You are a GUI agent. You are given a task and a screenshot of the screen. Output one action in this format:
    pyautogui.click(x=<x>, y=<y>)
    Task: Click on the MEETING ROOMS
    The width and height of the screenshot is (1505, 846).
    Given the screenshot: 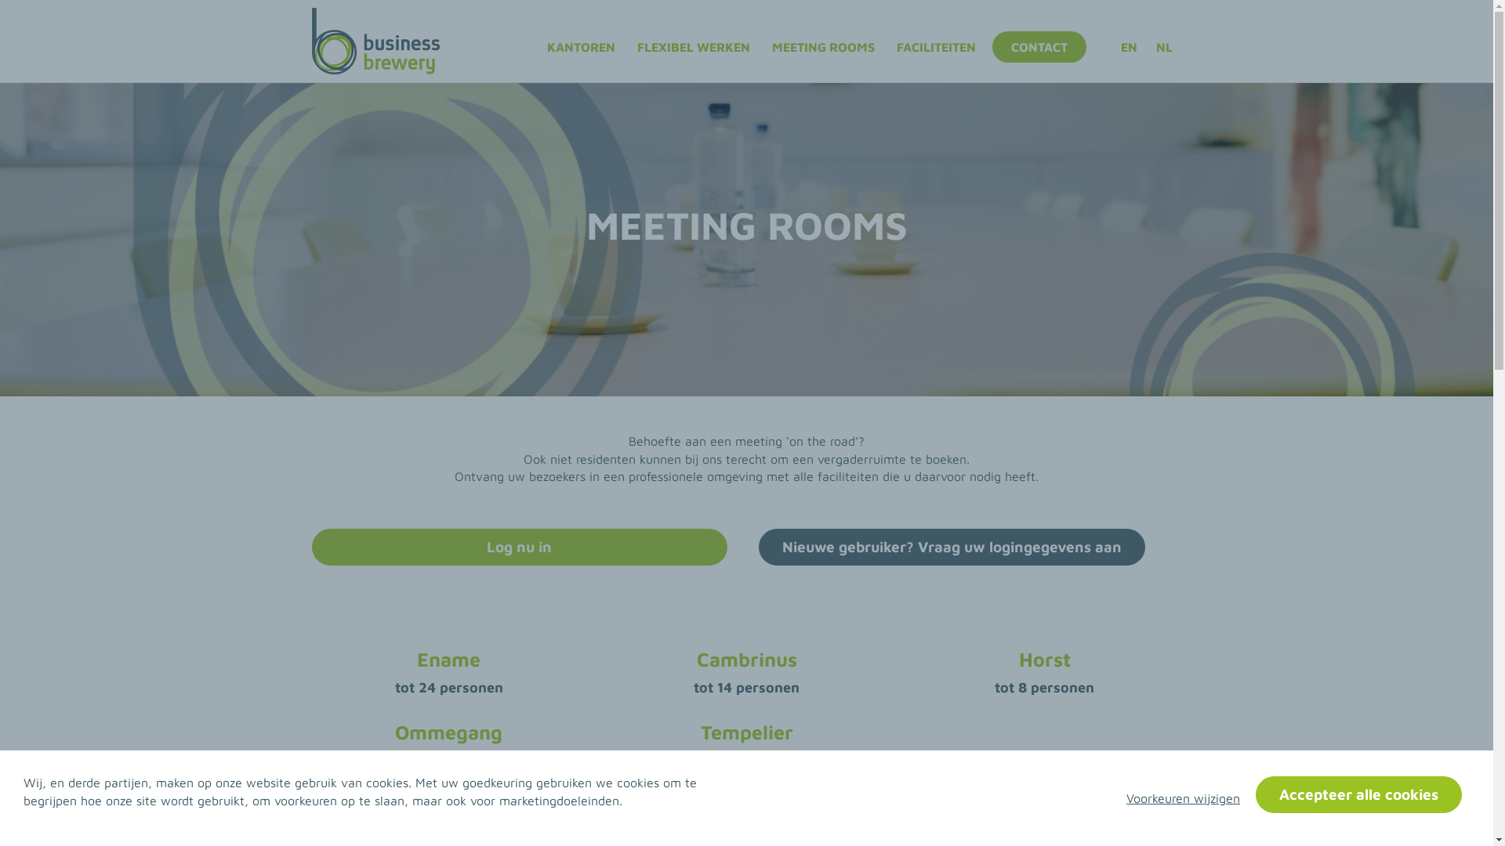 What is the action you would take?
    pyautogui.click(x=823, y=47)
    